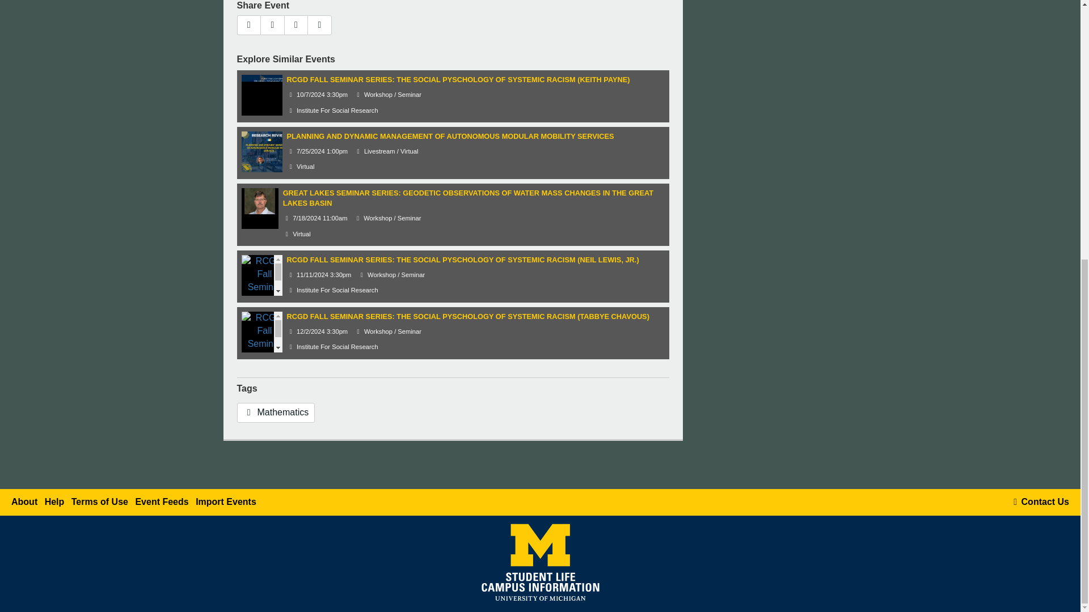  I want to click on Virtual, so click(297, 234).